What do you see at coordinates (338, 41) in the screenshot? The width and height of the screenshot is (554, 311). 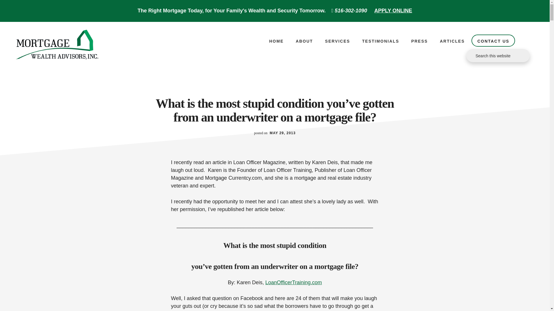 I see `SERVICES` at bounding box center [338, 41].